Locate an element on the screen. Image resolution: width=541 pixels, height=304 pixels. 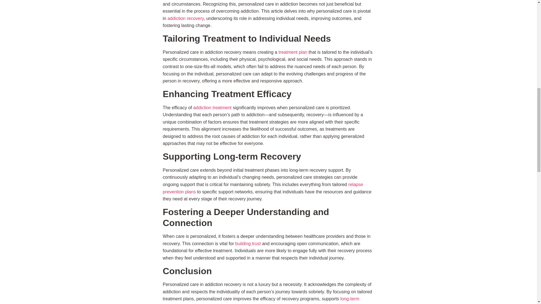
building trust is located at coordinates (248, 243).